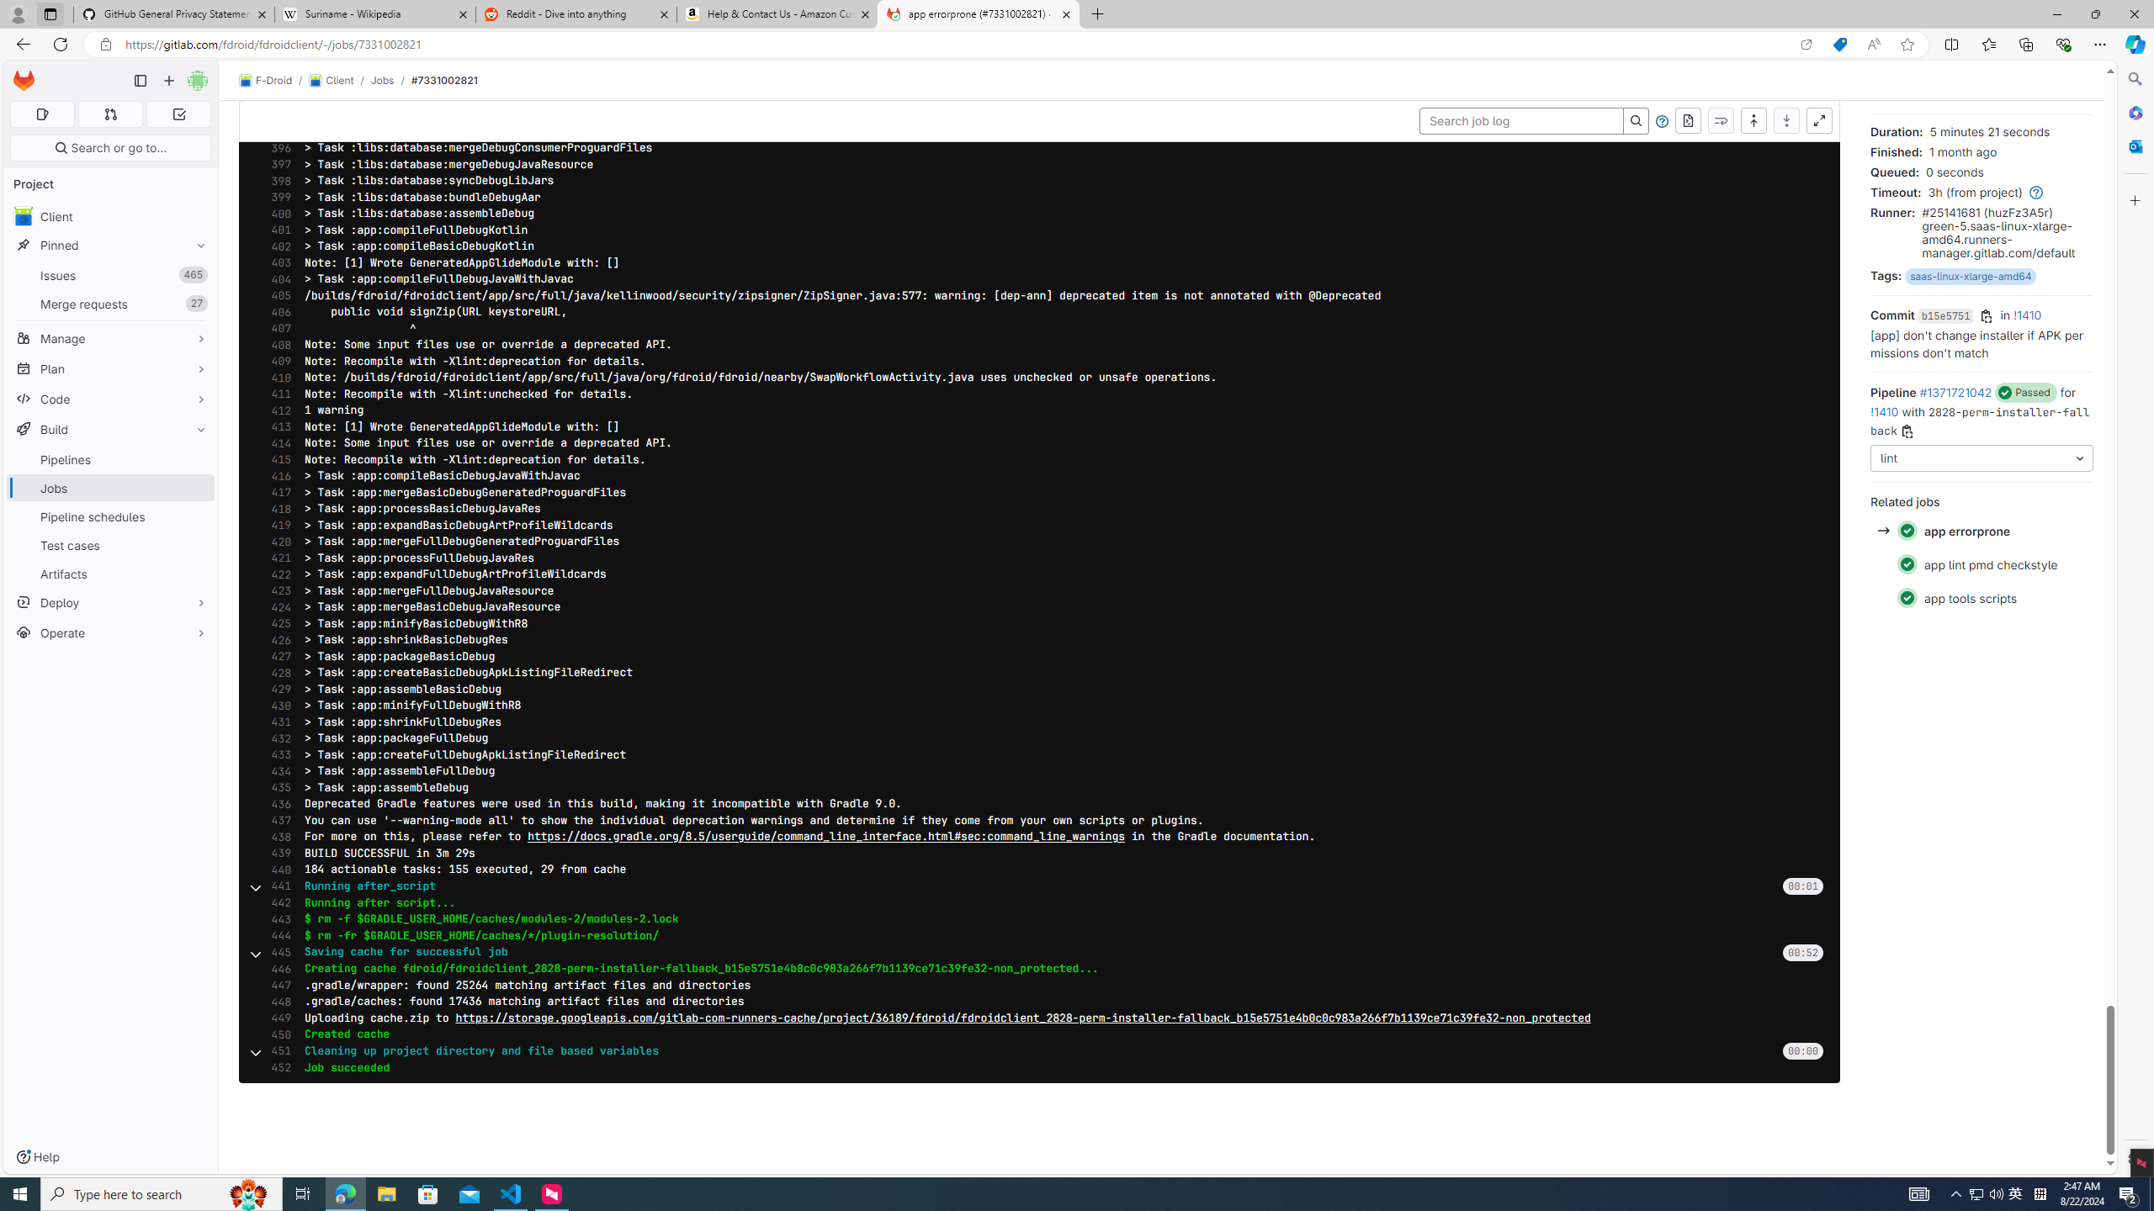 This screenshot has width=2154, height=1211. I want to click on 430, so click(276, 706).